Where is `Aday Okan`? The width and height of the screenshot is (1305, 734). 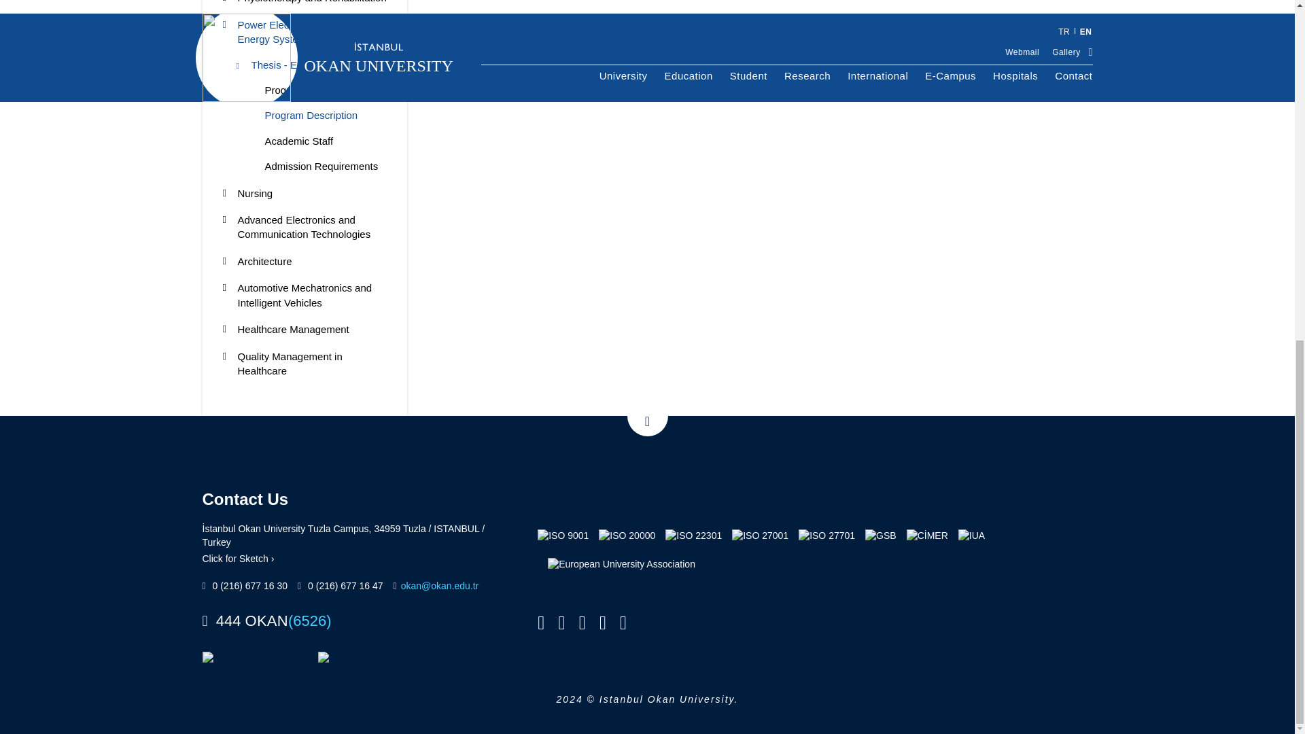
Aday Okan is located at coordinates (768, 497).